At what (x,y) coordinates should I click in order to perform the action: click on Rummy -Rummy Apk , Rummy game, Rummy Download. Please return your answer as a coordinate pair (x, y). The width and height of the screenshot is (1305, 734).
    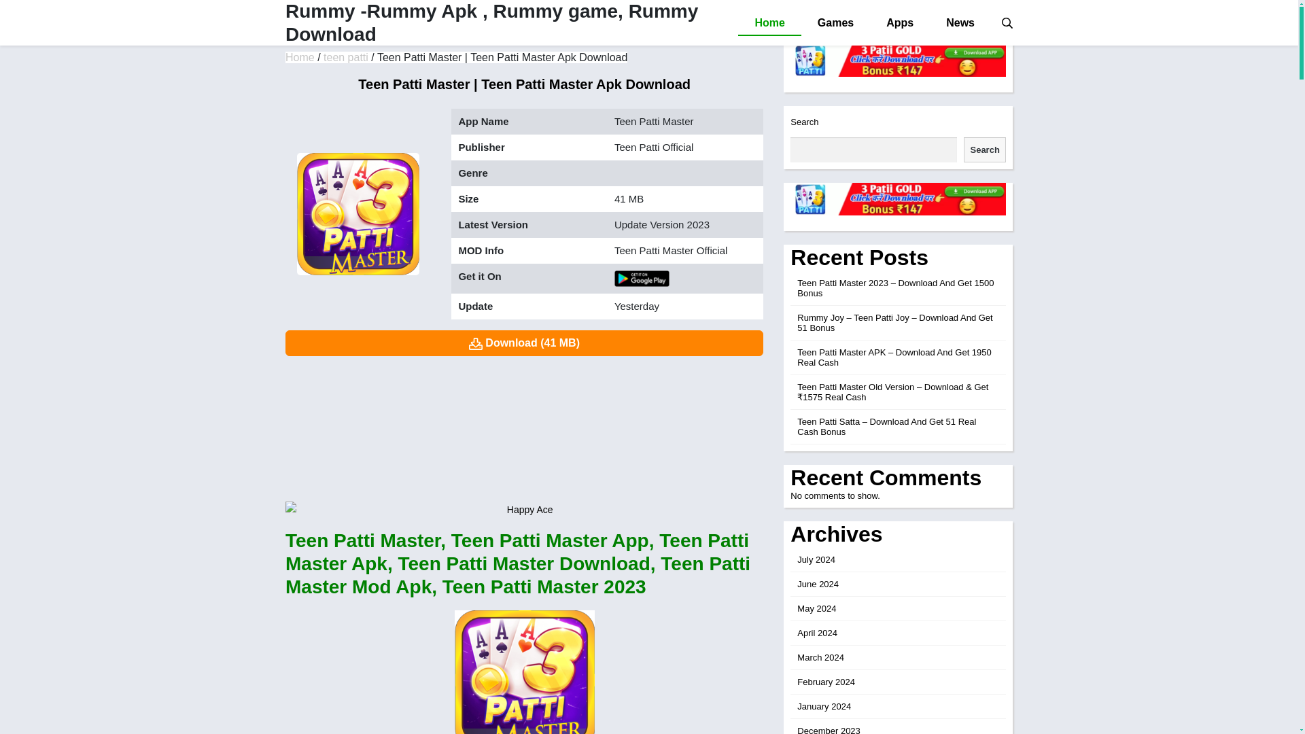
    Looking at the image, I should click on (492, 22).